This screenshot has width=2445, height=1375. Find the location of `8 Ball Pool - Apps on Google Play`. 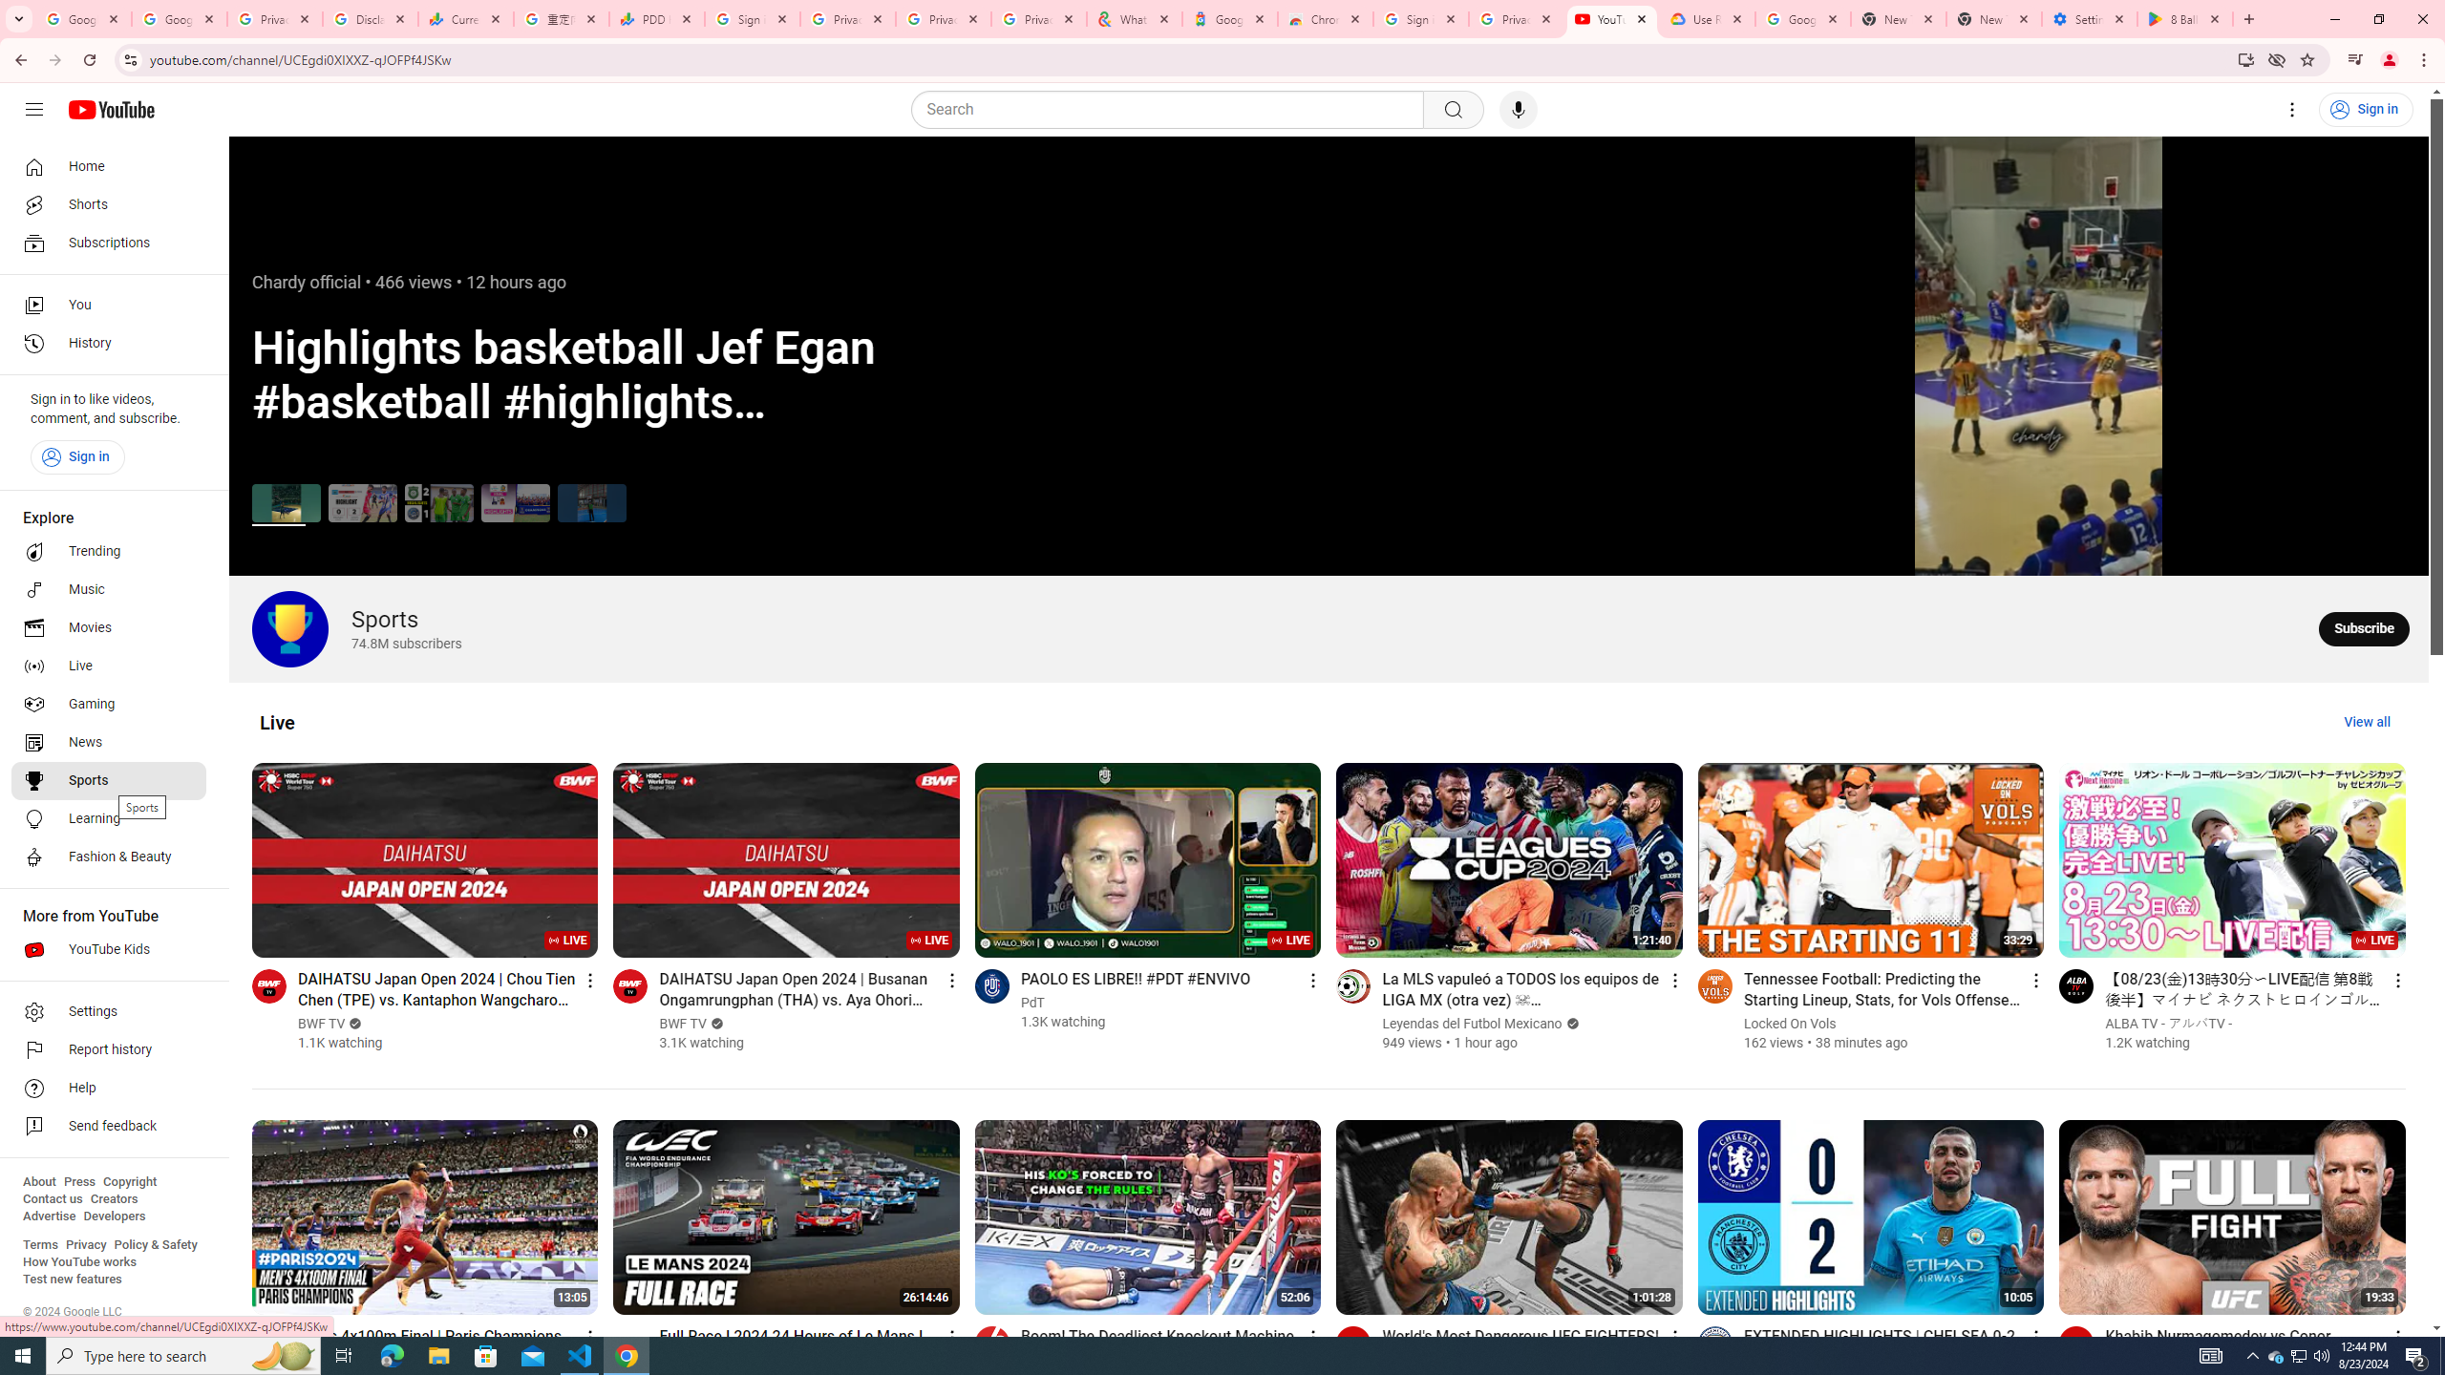

8 Ball Pool - Apps on Google Play is located at coordinates (2185, 19).